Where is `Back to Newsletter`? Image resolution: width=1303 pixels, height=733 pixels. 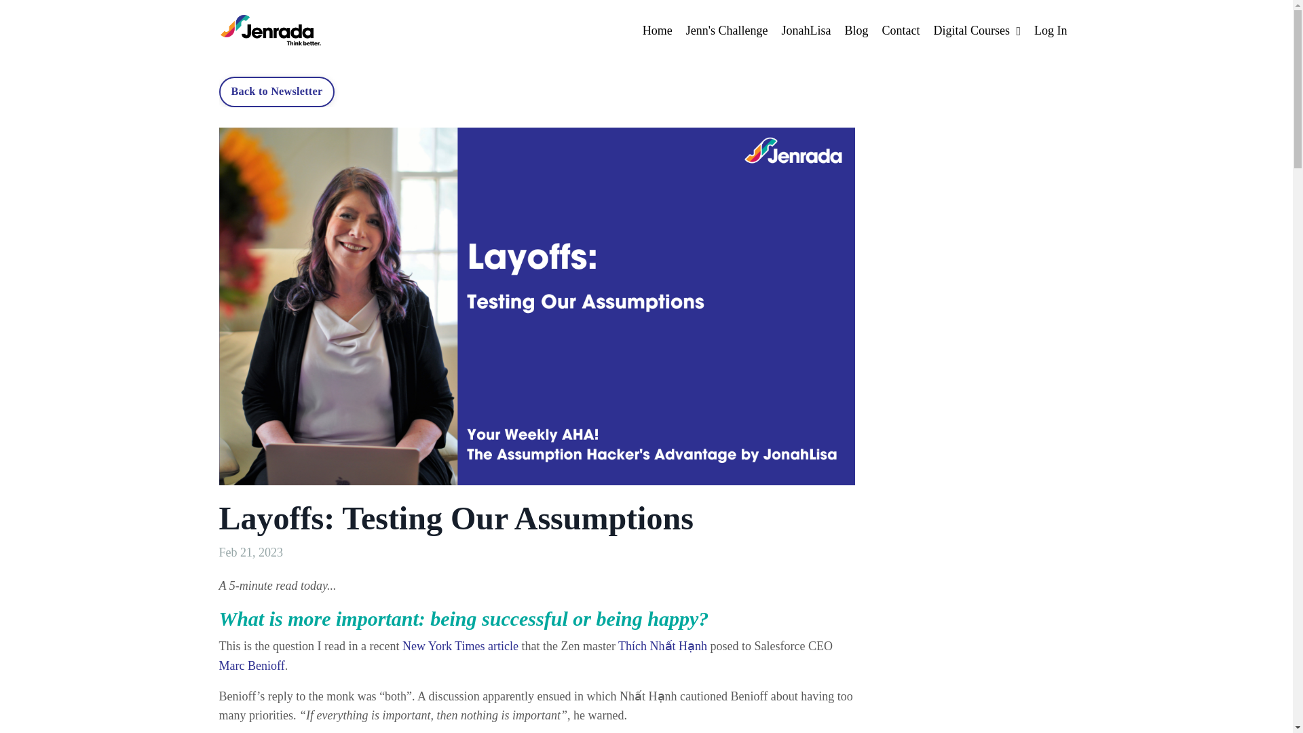
Back to Newsletter is located at coordinates (277, 91).